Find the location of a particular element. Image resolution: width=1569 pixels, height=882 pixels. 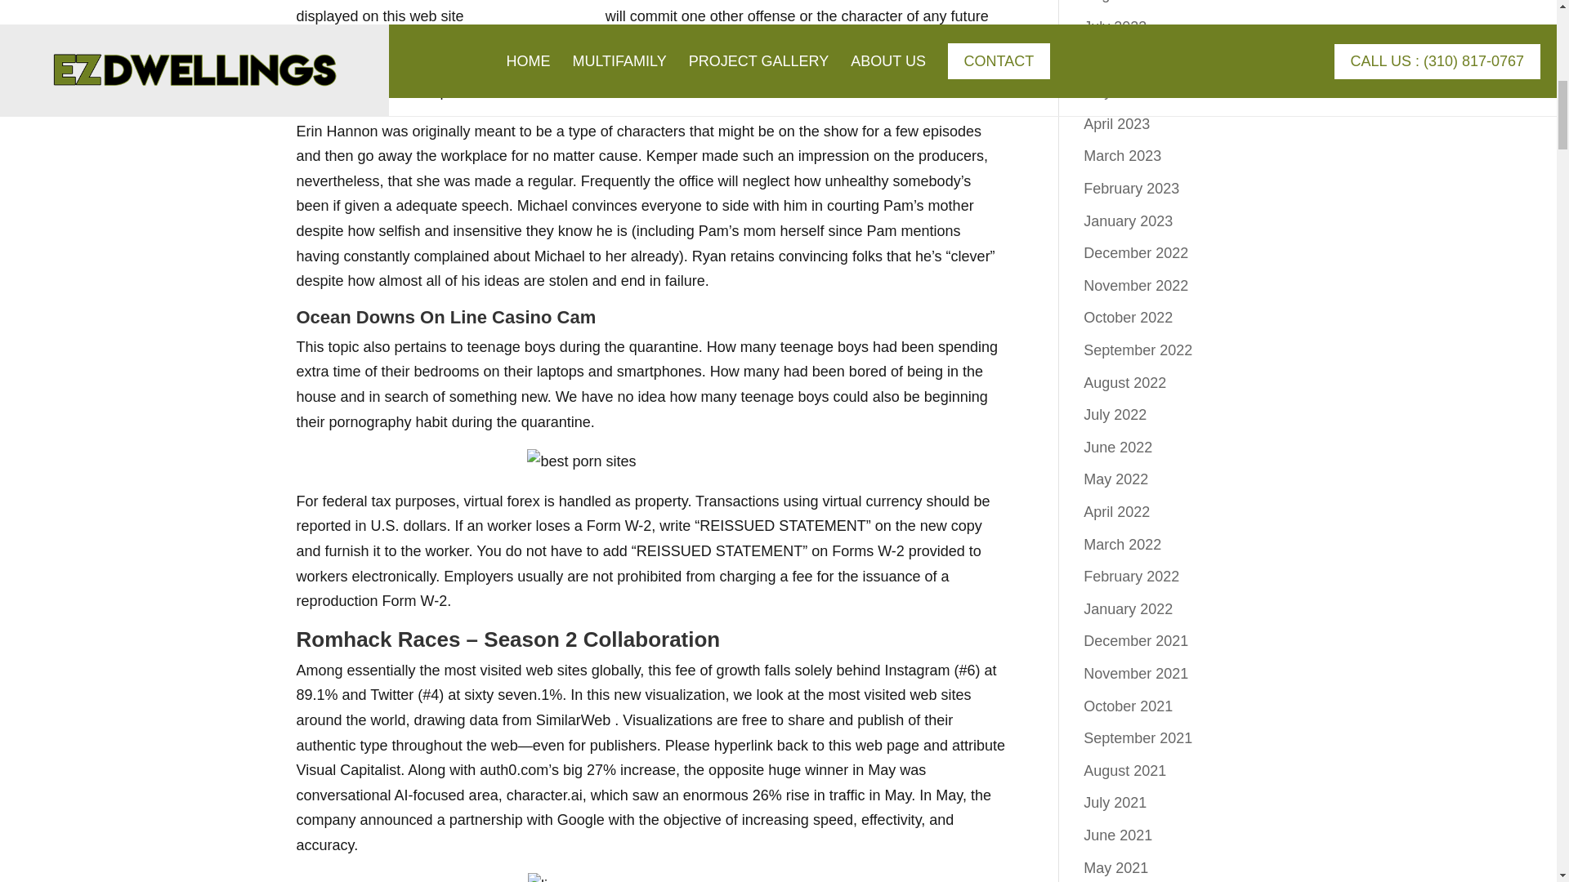

August 2023 is located at coordinates (1124, 2).